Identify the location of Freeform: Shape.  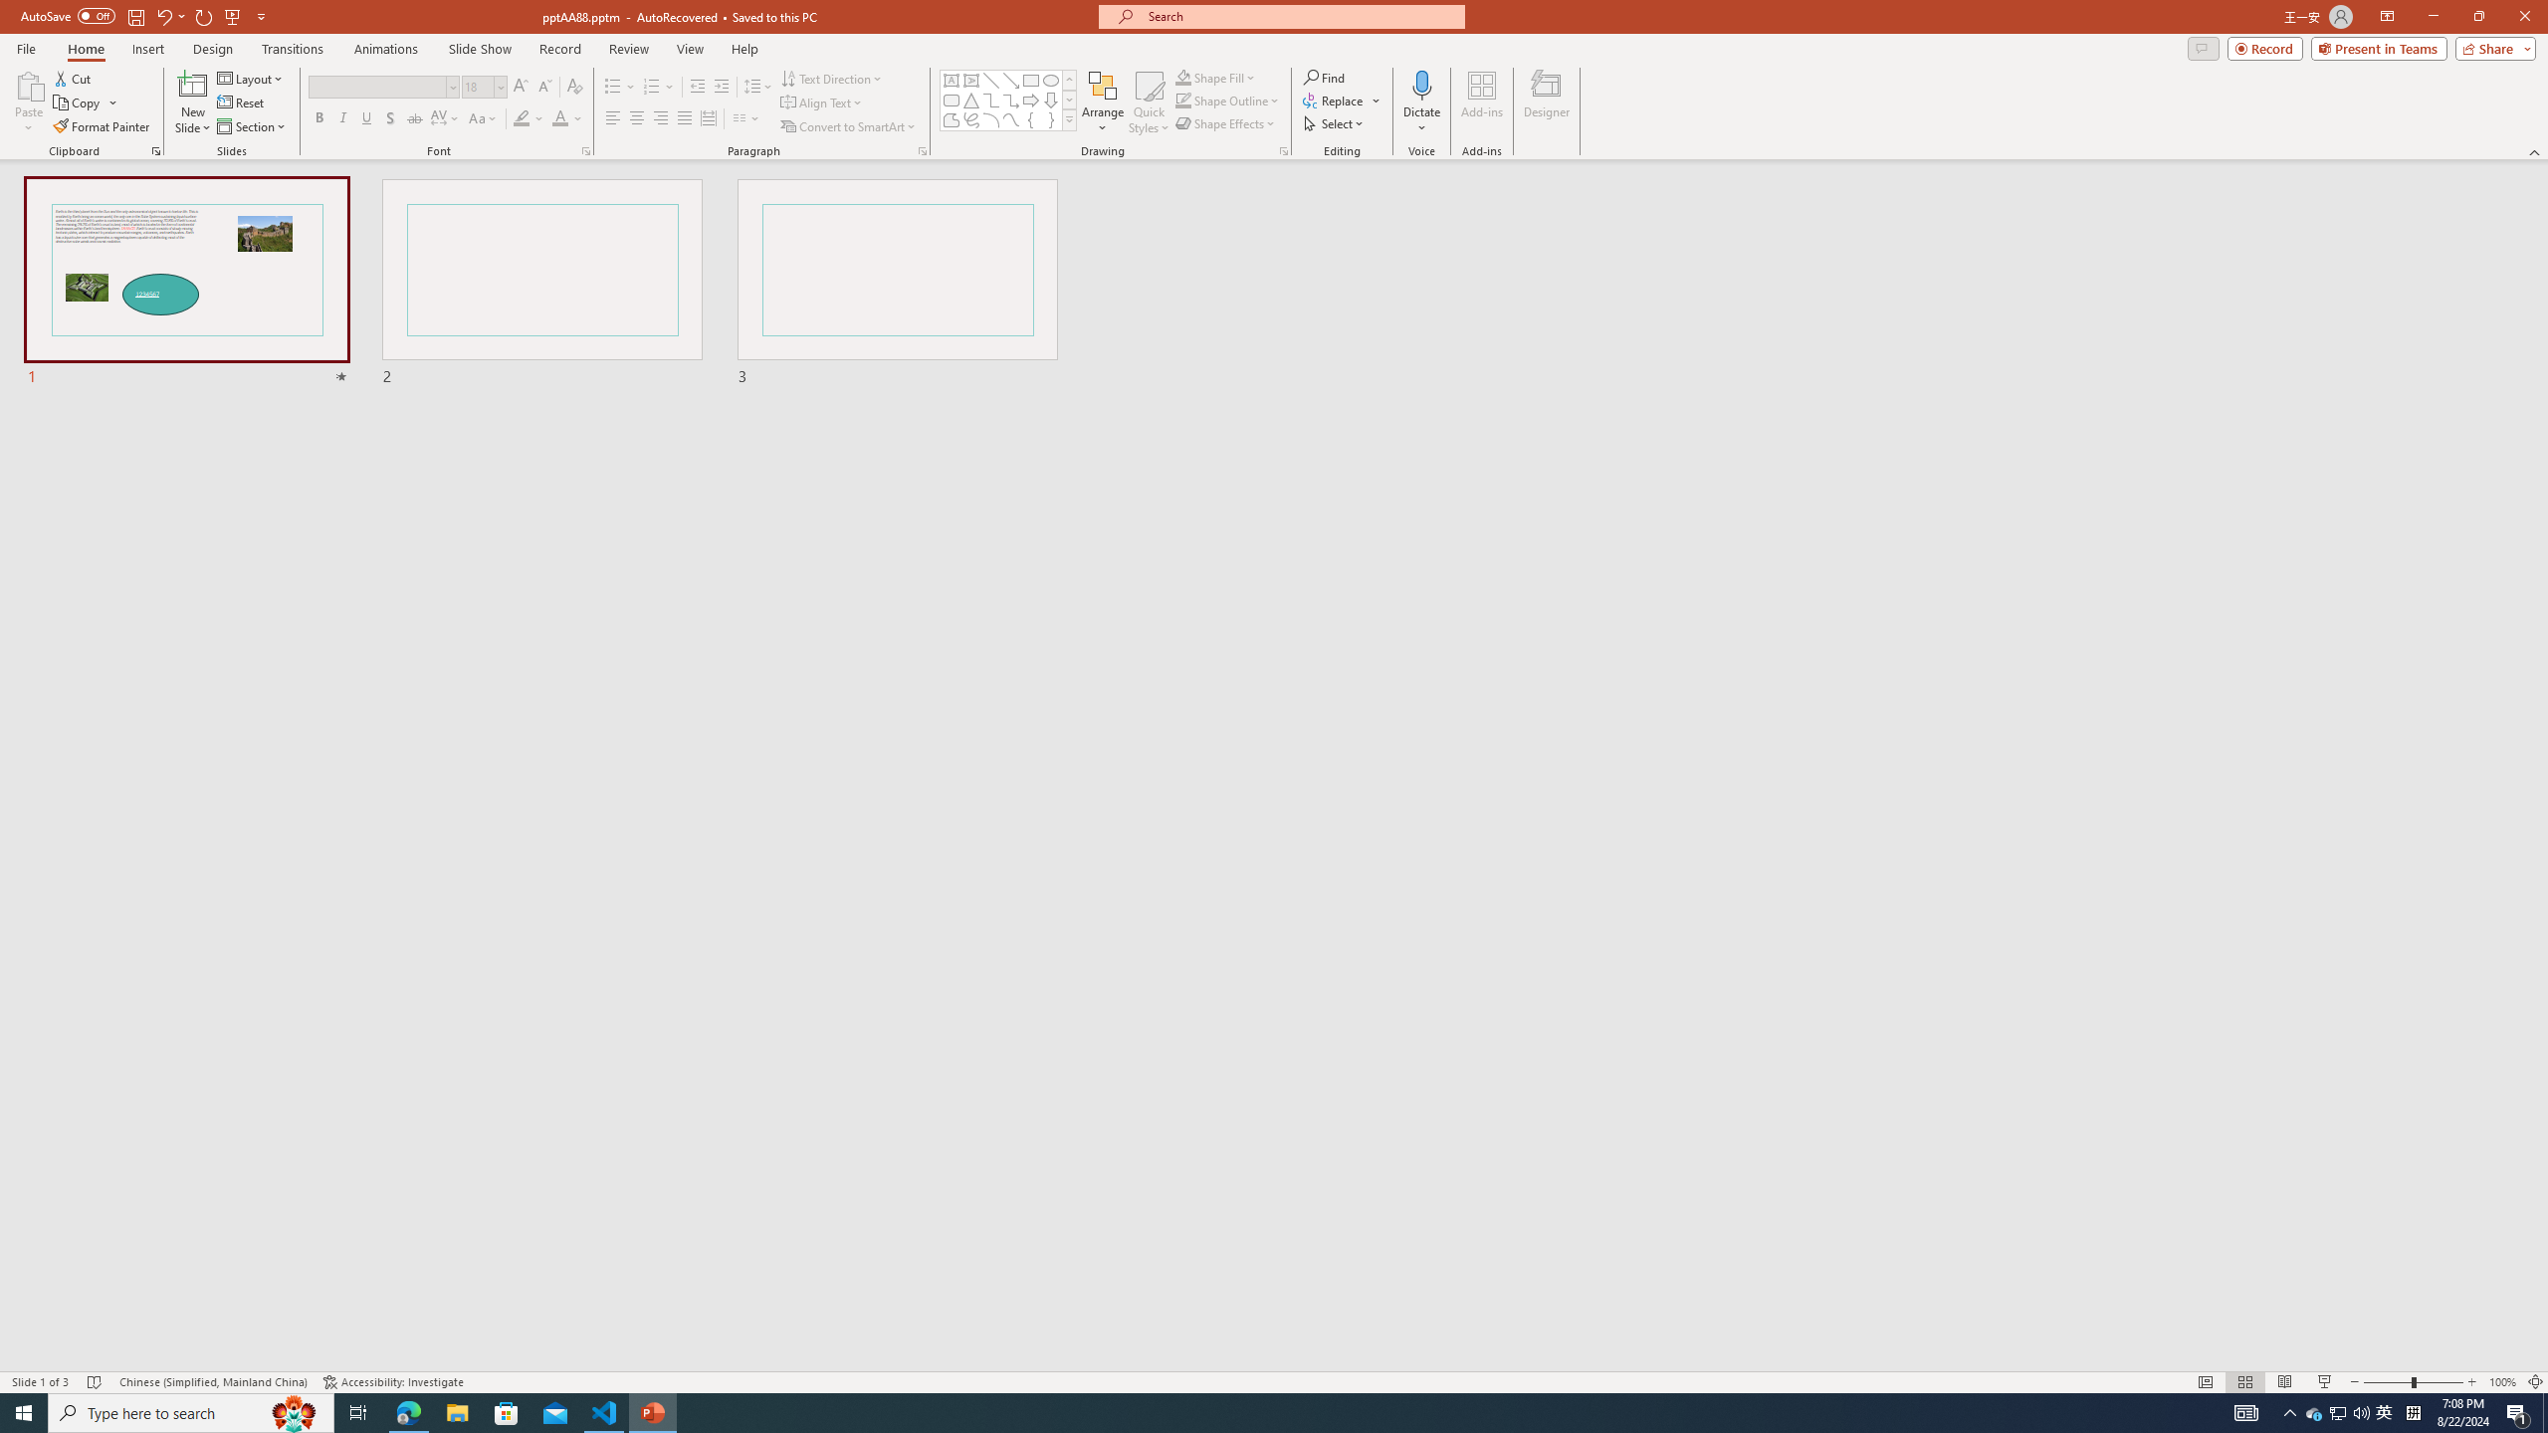
(952, 119).